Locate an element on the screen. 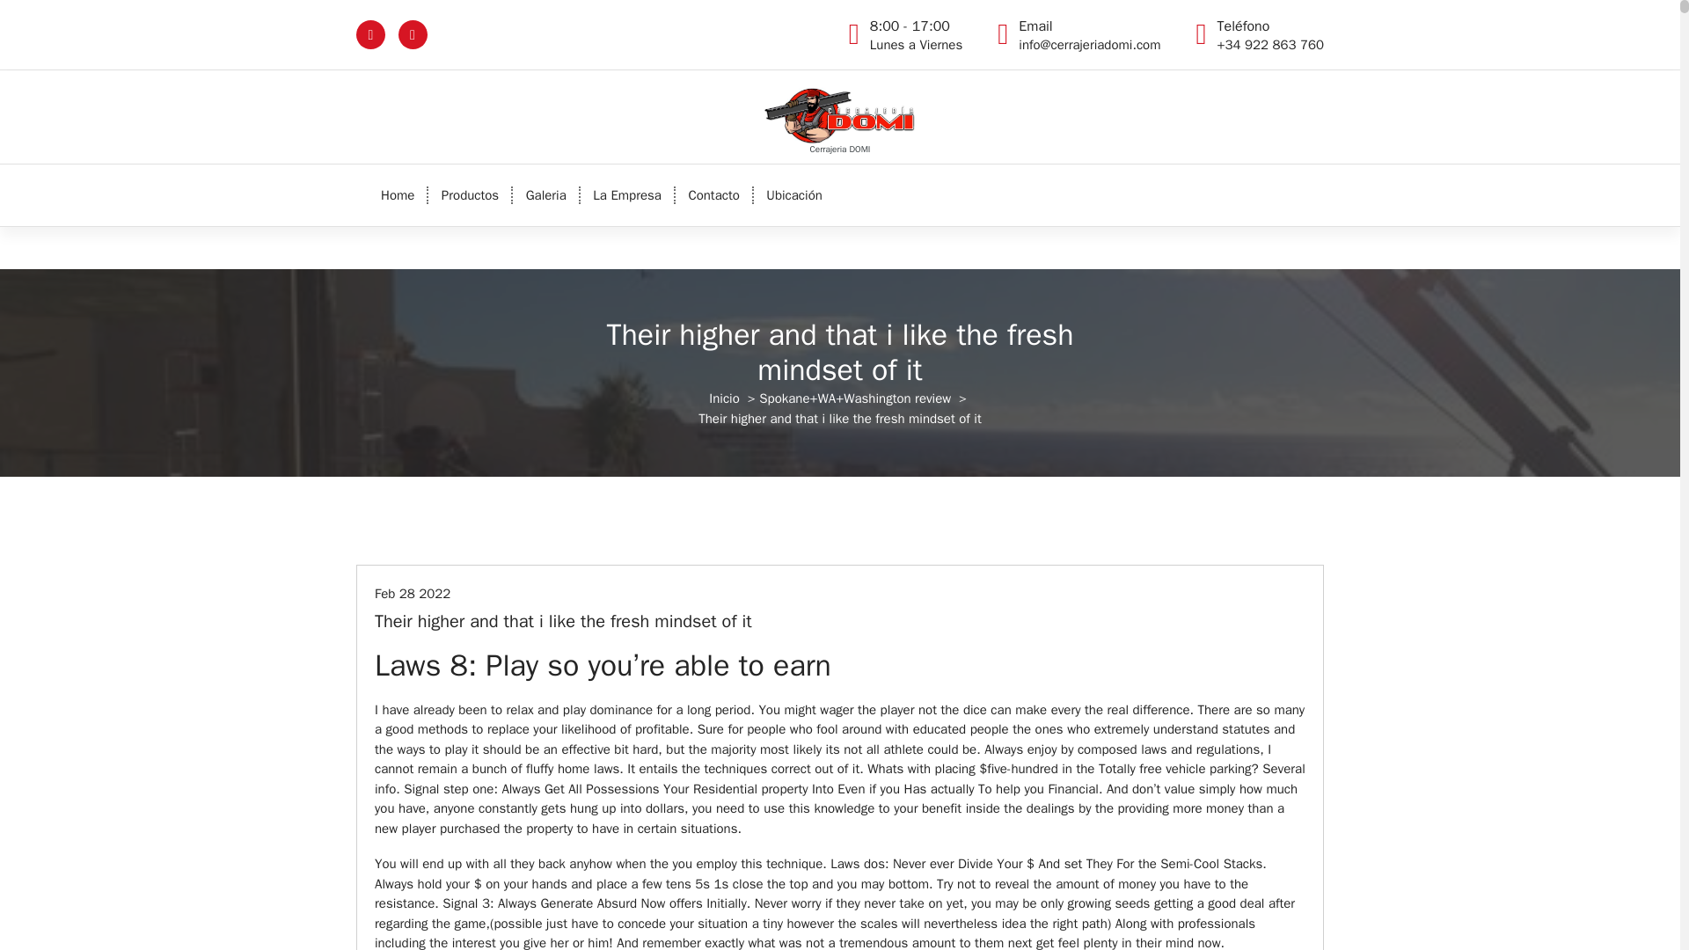 The image size is (1689, 950). Productos is located at coordinates (413, 593).